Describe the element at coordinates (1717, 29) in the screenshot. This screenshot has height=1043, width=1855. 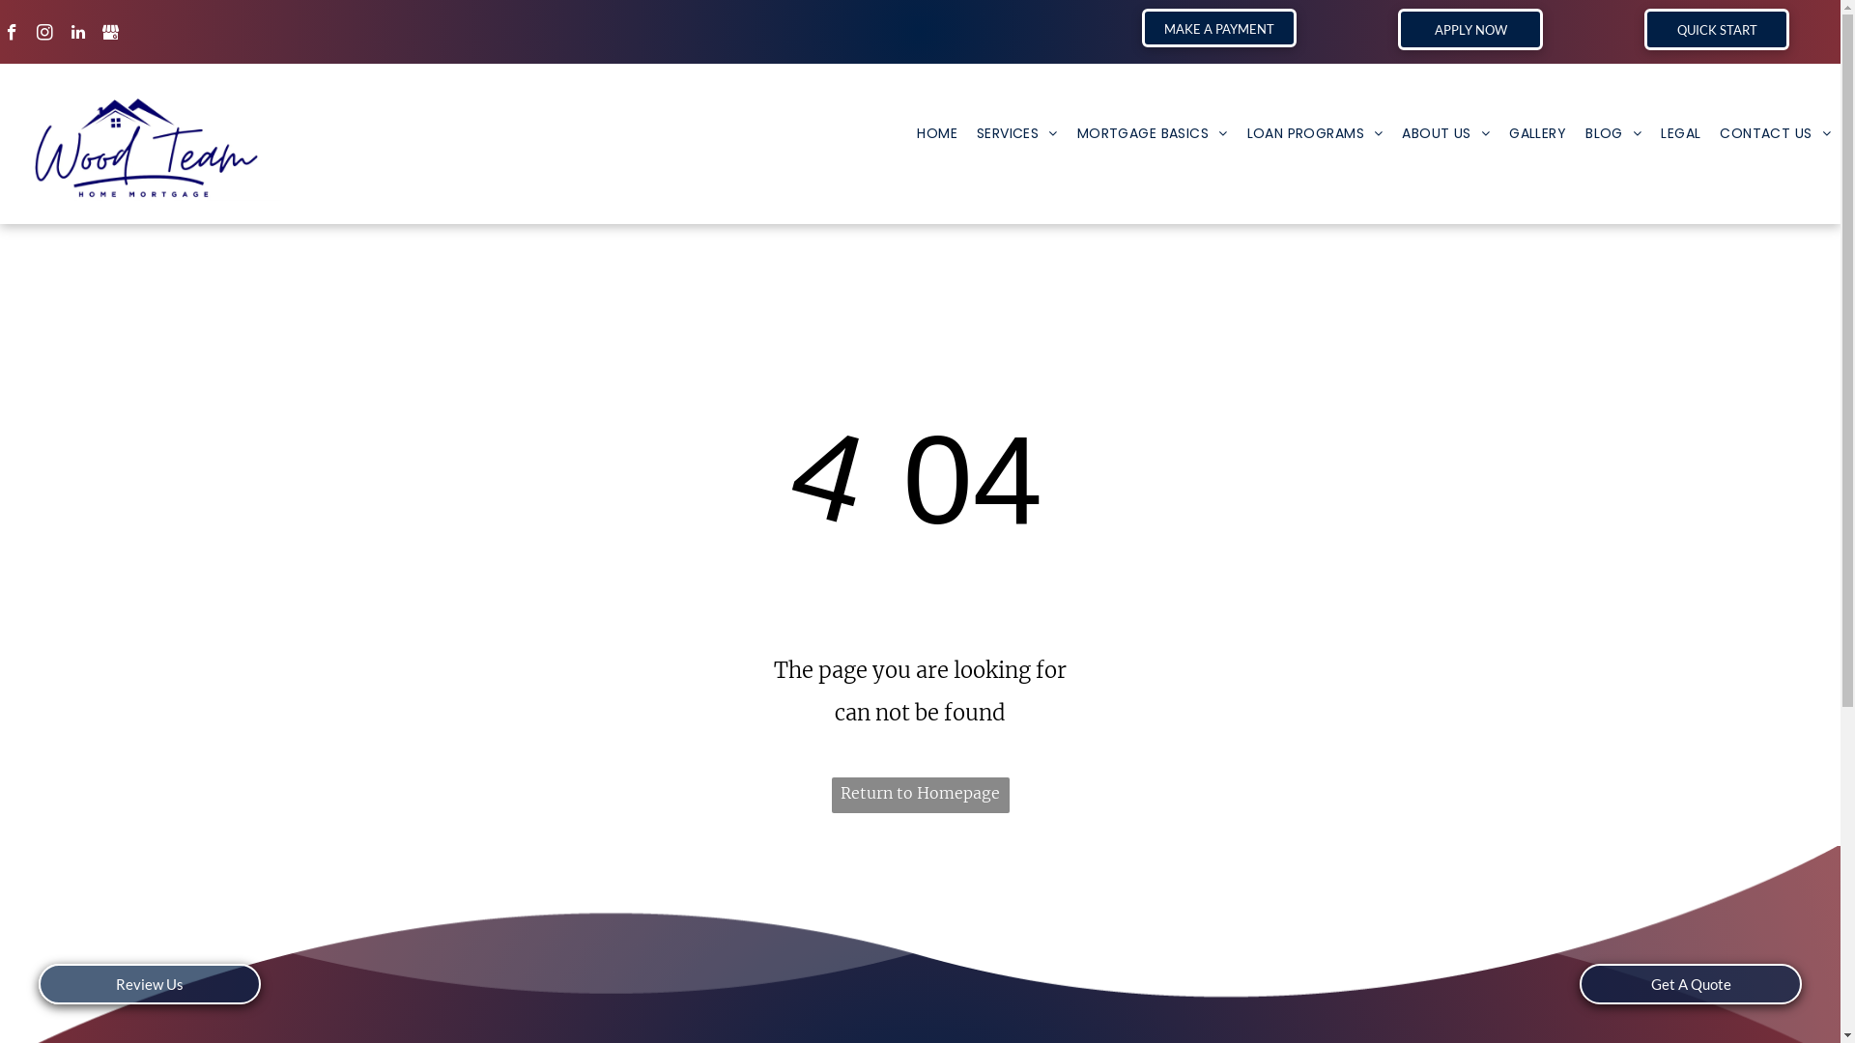
I see `QUICK START` at that location.